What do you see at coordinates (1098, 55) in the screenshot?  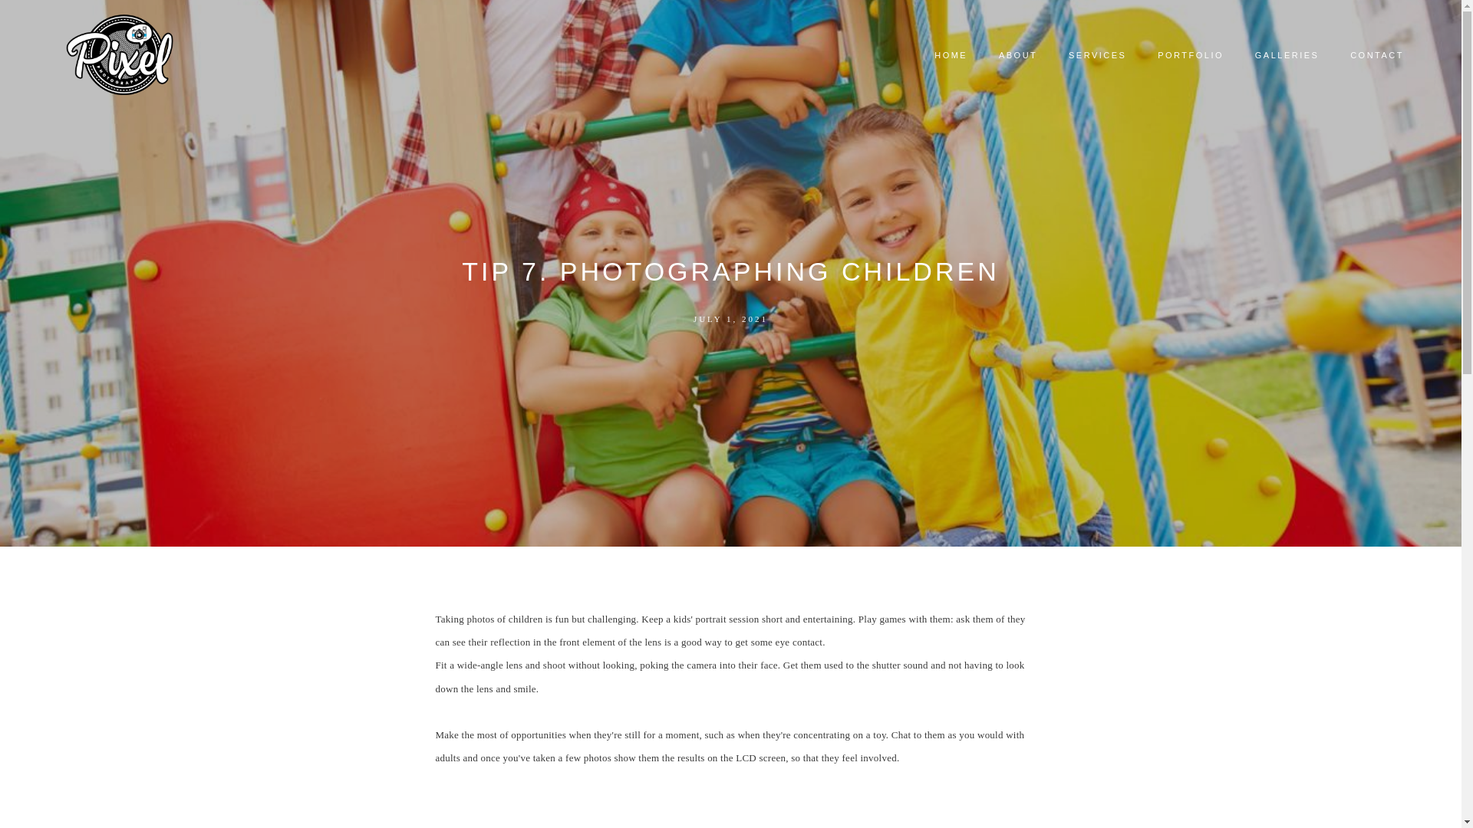 I see `SERVICES` at bounding box center [1098, 55].